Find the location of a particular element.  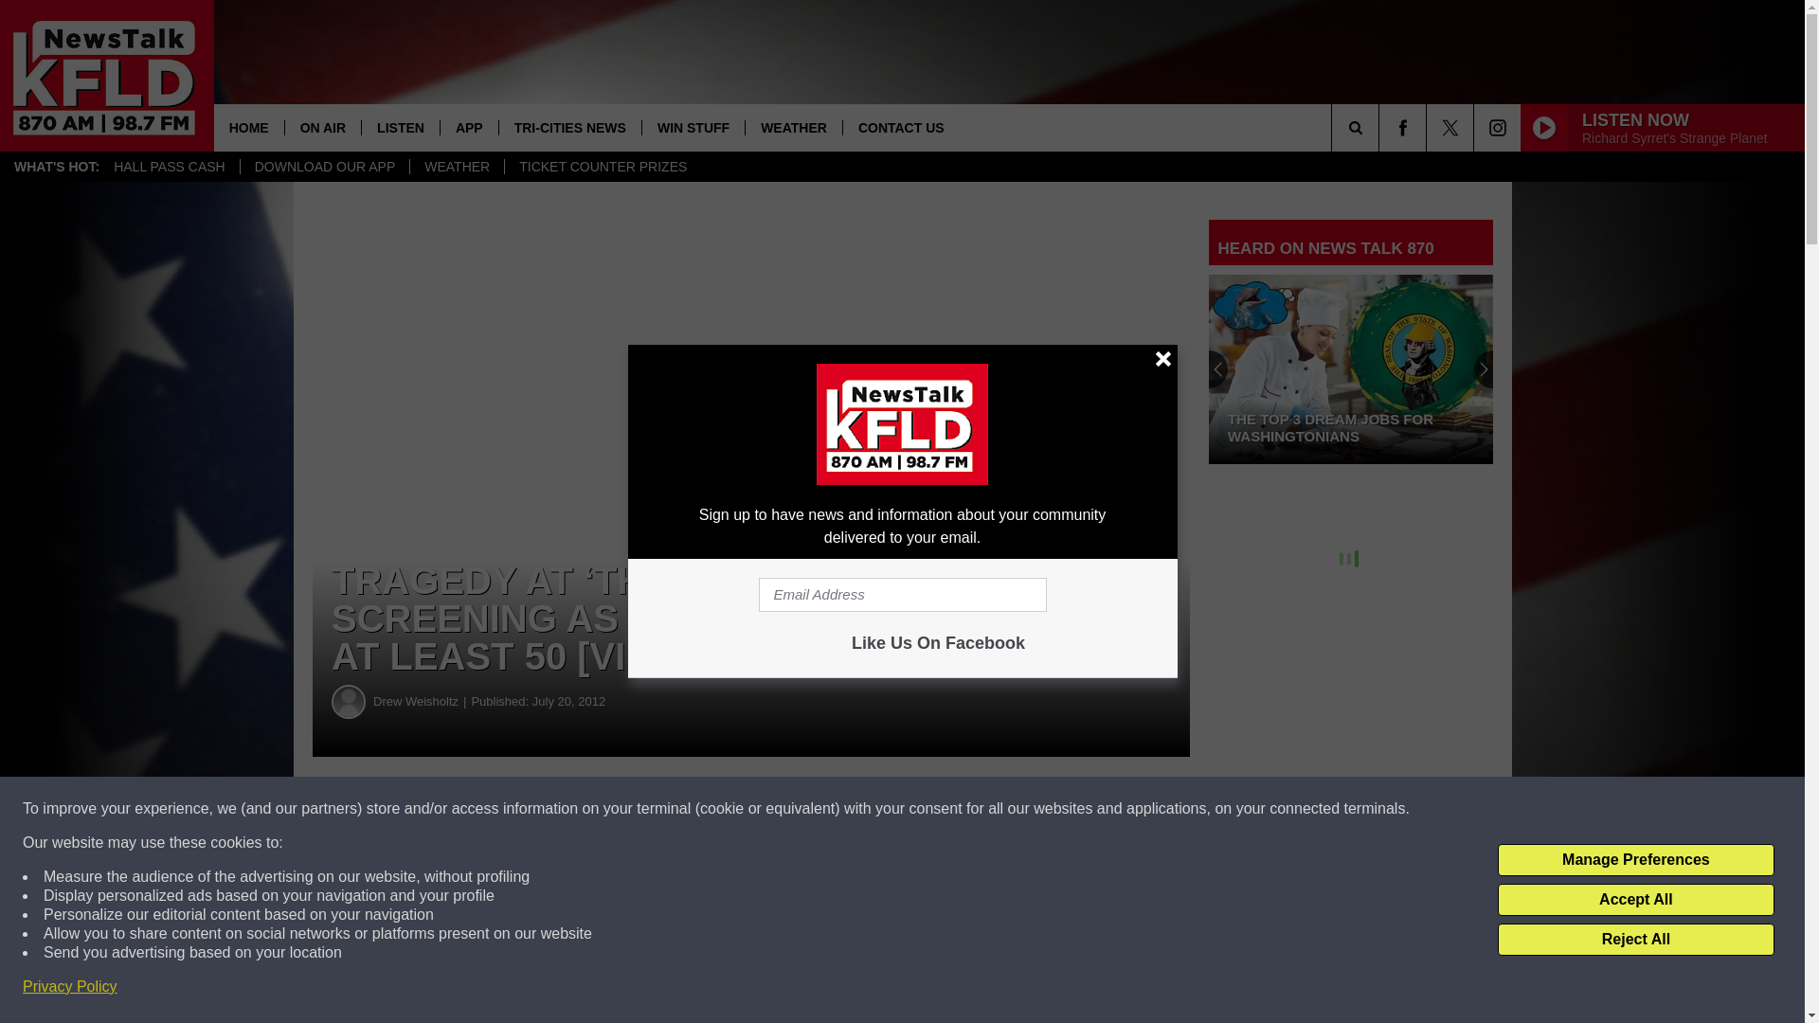

HALL PASS CASH is located at coordinates (170, 167).